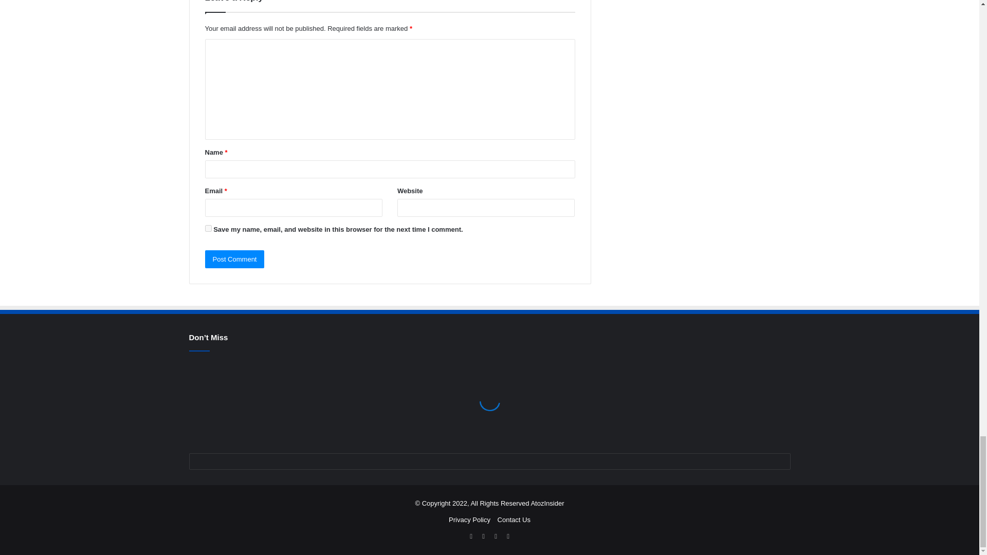 The width and height of the screenshot is (987, 555). What do you see at coordinates (208, 228) in the screenshot?
I see `yes` at bounding box center [208, 228].